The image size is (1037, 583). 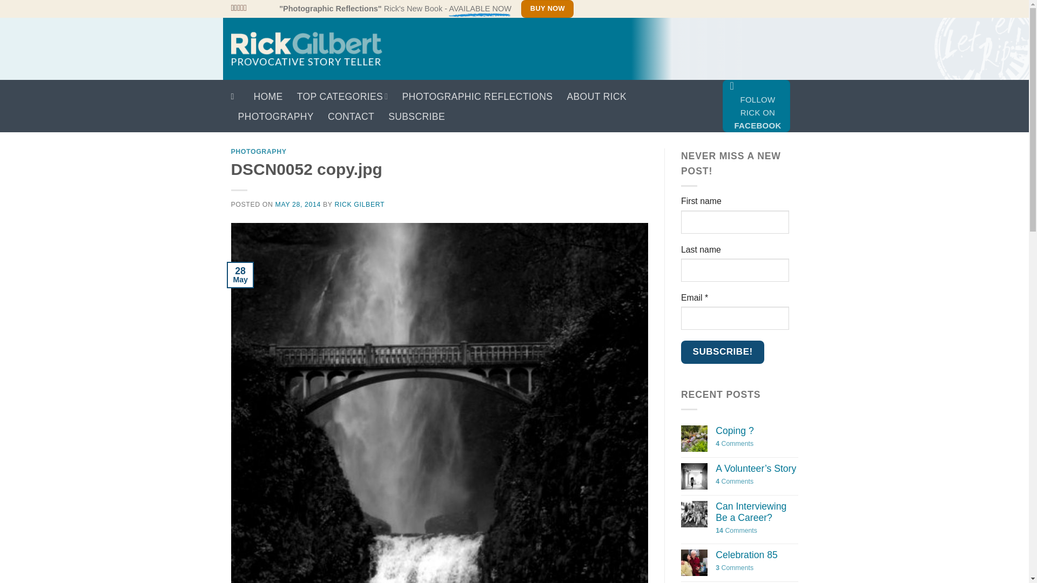 What do you see at coordinates (756, 431) in the screenshot?
I see `Coping ?` at bounding box center [756, 431].